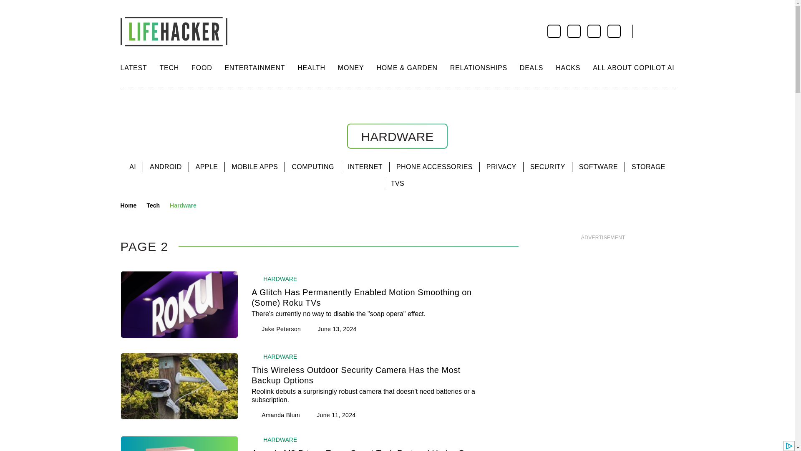 This screenshot has height=451, width=801. What do you see at coordinates (531, 68) in the screenshot?
I see `DEALS` at bounding box center [531, 68].